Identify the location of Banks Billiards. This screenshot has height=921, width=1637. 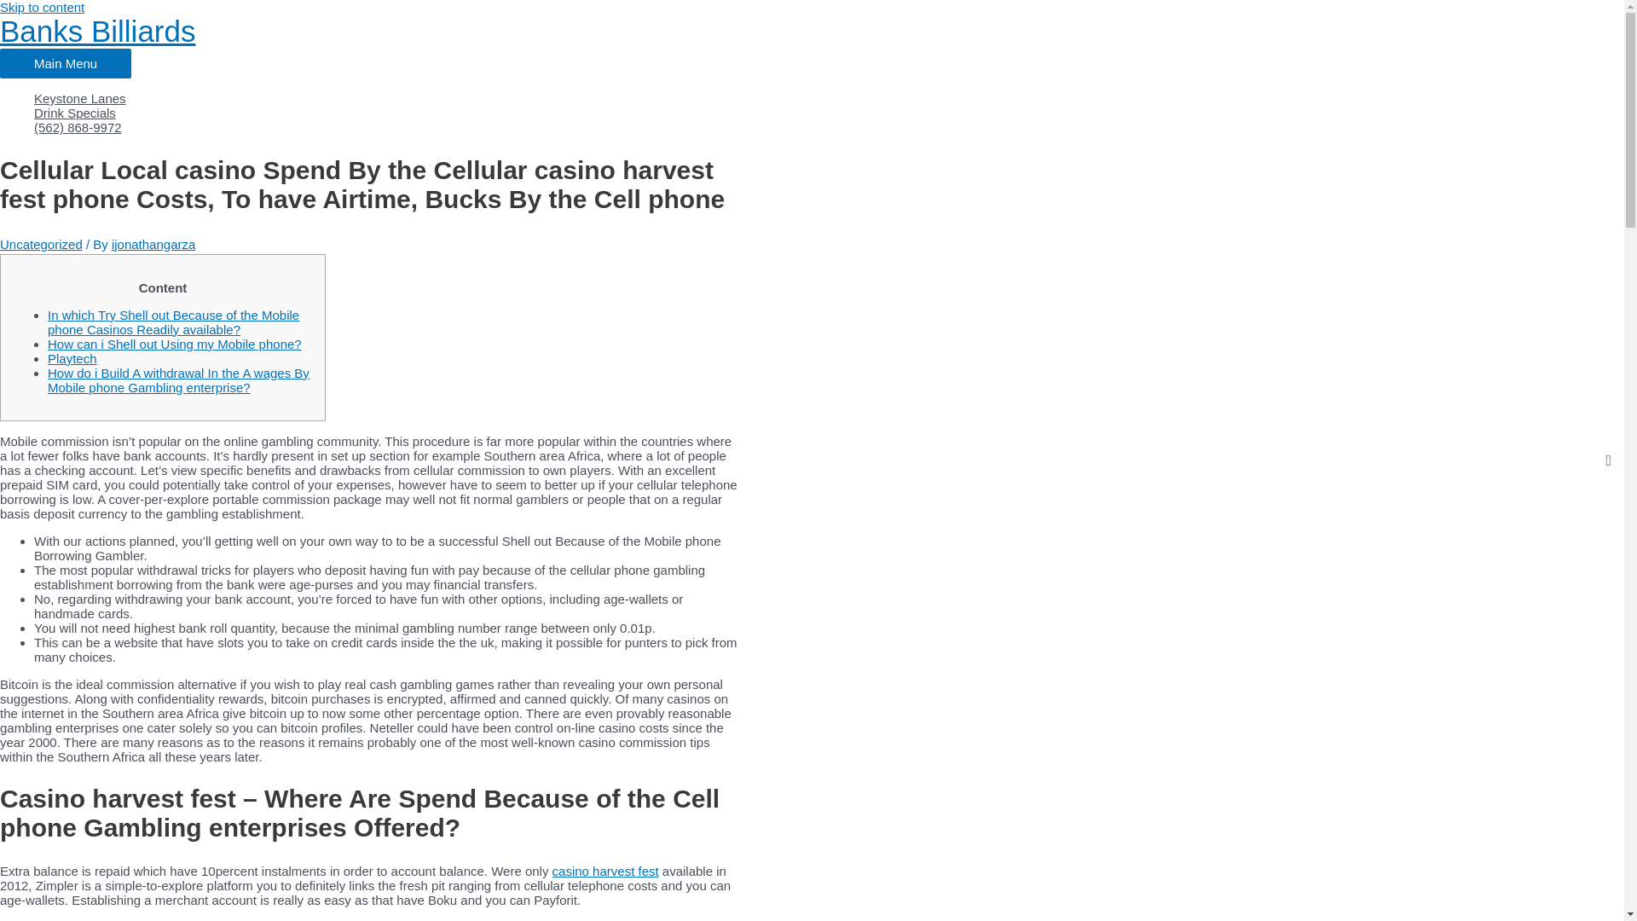
(97, 31).